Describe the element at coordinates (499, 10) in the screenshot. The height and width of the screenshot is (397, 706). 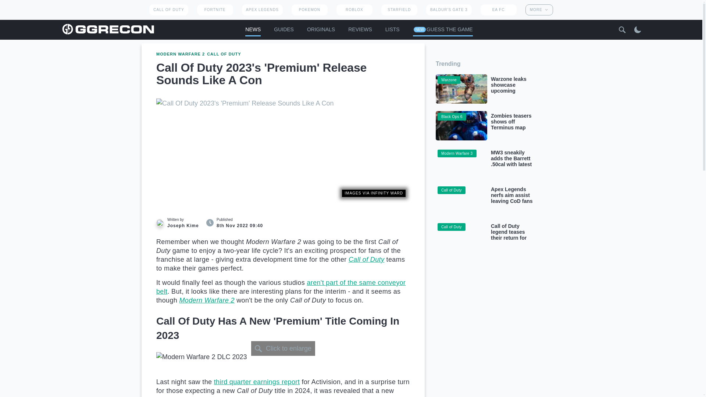
I see `EA FC` at that location.